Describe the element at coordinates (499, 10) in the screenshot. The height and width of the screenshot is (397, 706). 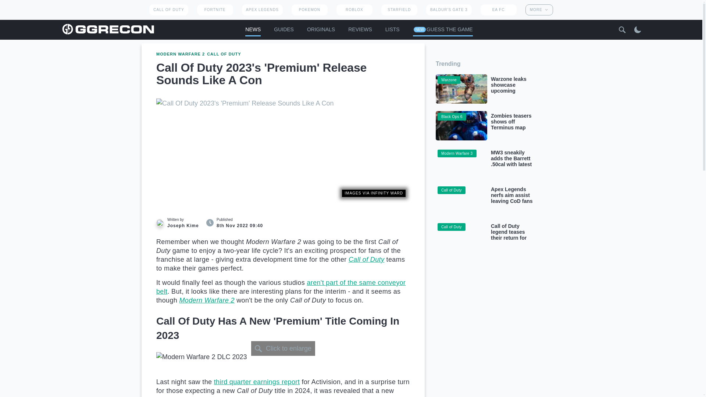
I see `EA FC` at that location.